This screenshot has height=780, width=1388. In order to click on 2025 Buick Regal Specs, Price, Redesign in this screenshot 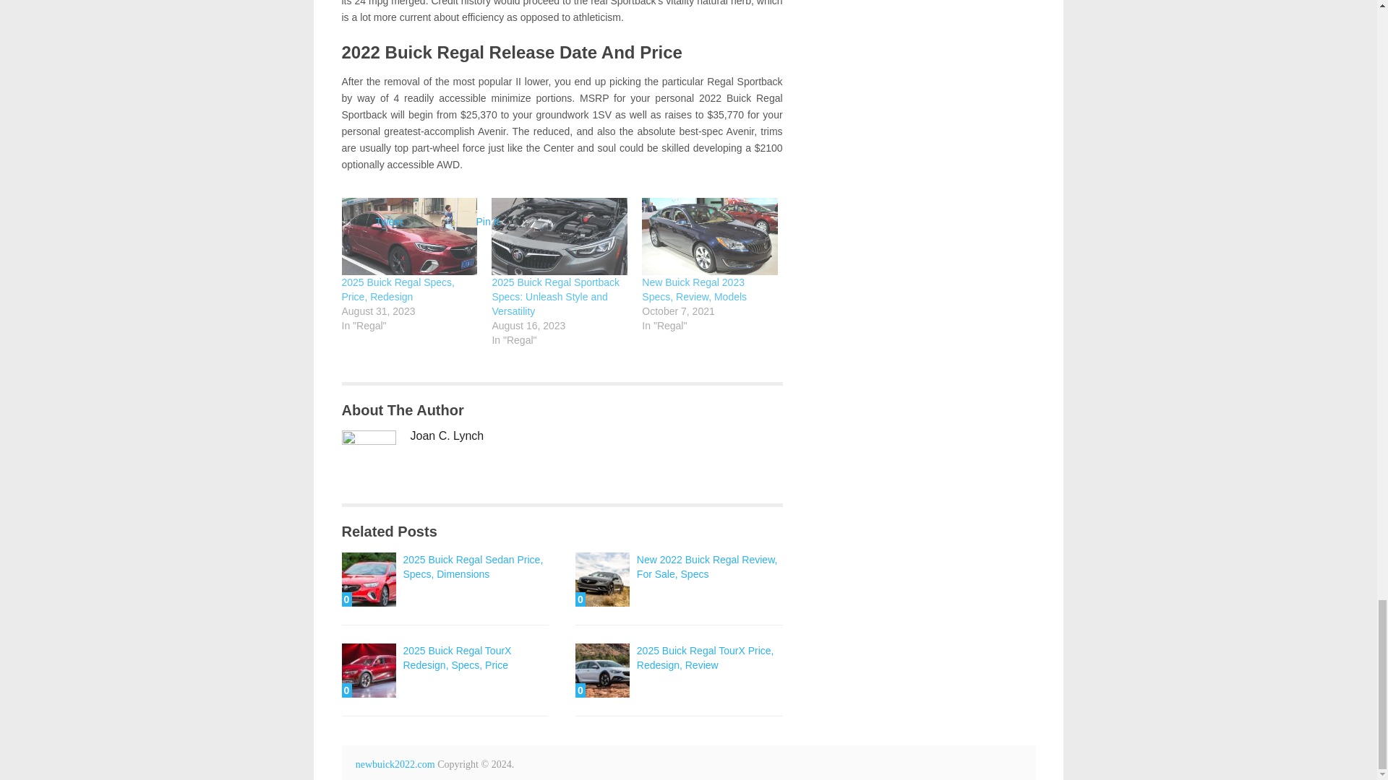, I will do `click(409, 237)`.